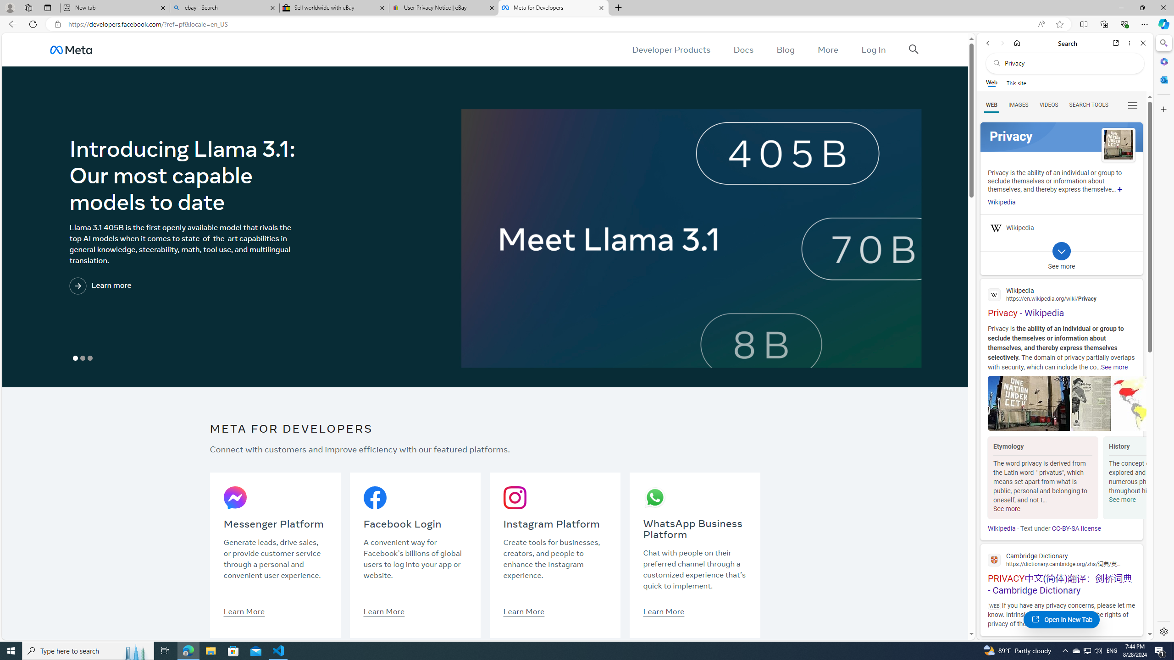 This screenshot has width=1174, height=660. What do you see at coordinates (786, 49) in the screenshot?
I see `Blog` at bounding box center [786, 49].